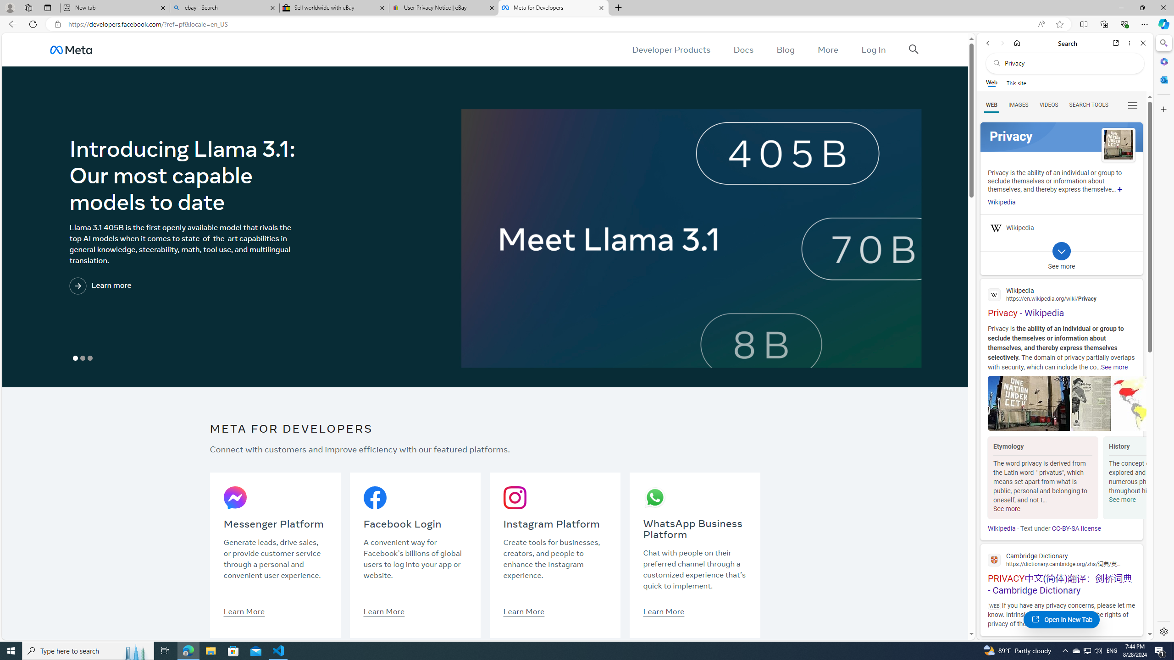 This screenshot has width=1174, height=660. What do you see at coordinates (786, 49) in the screenshot?
I see `Blog` at bounding box center [786, 49].